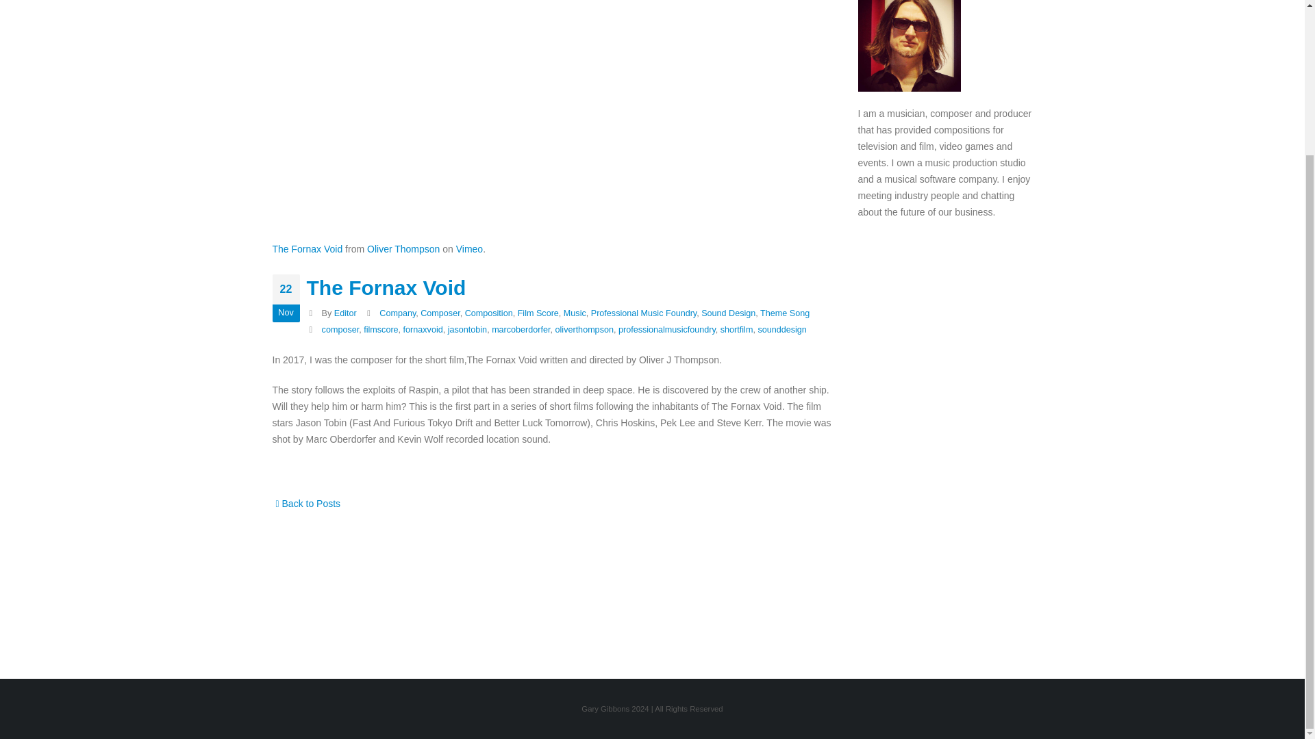 This screenshot has width=1315, height=739. I want to click on Vimeo, so click(469, 249).